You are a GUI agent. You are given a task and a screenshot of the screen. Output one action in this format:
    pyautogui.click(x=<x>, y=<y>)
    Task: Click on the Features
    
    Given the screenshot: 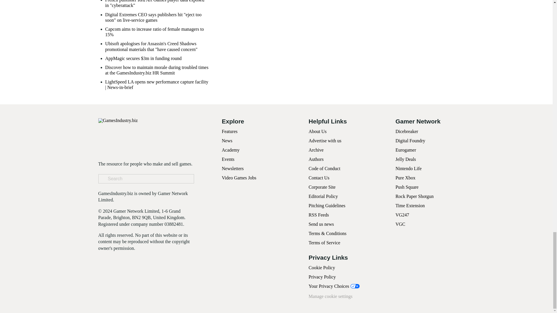 What is the action you would take?
    pyautogui.click(x=229, y=131)
    